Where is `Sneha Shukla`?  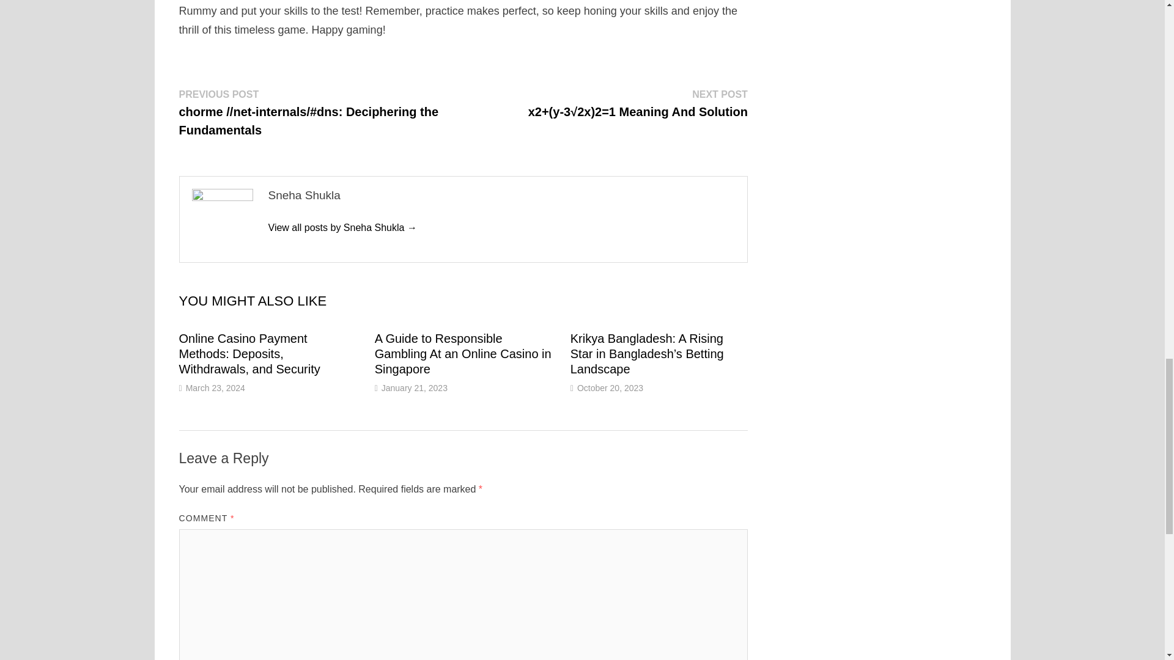
Sneha Shukla is located at coordinates (342, 227).